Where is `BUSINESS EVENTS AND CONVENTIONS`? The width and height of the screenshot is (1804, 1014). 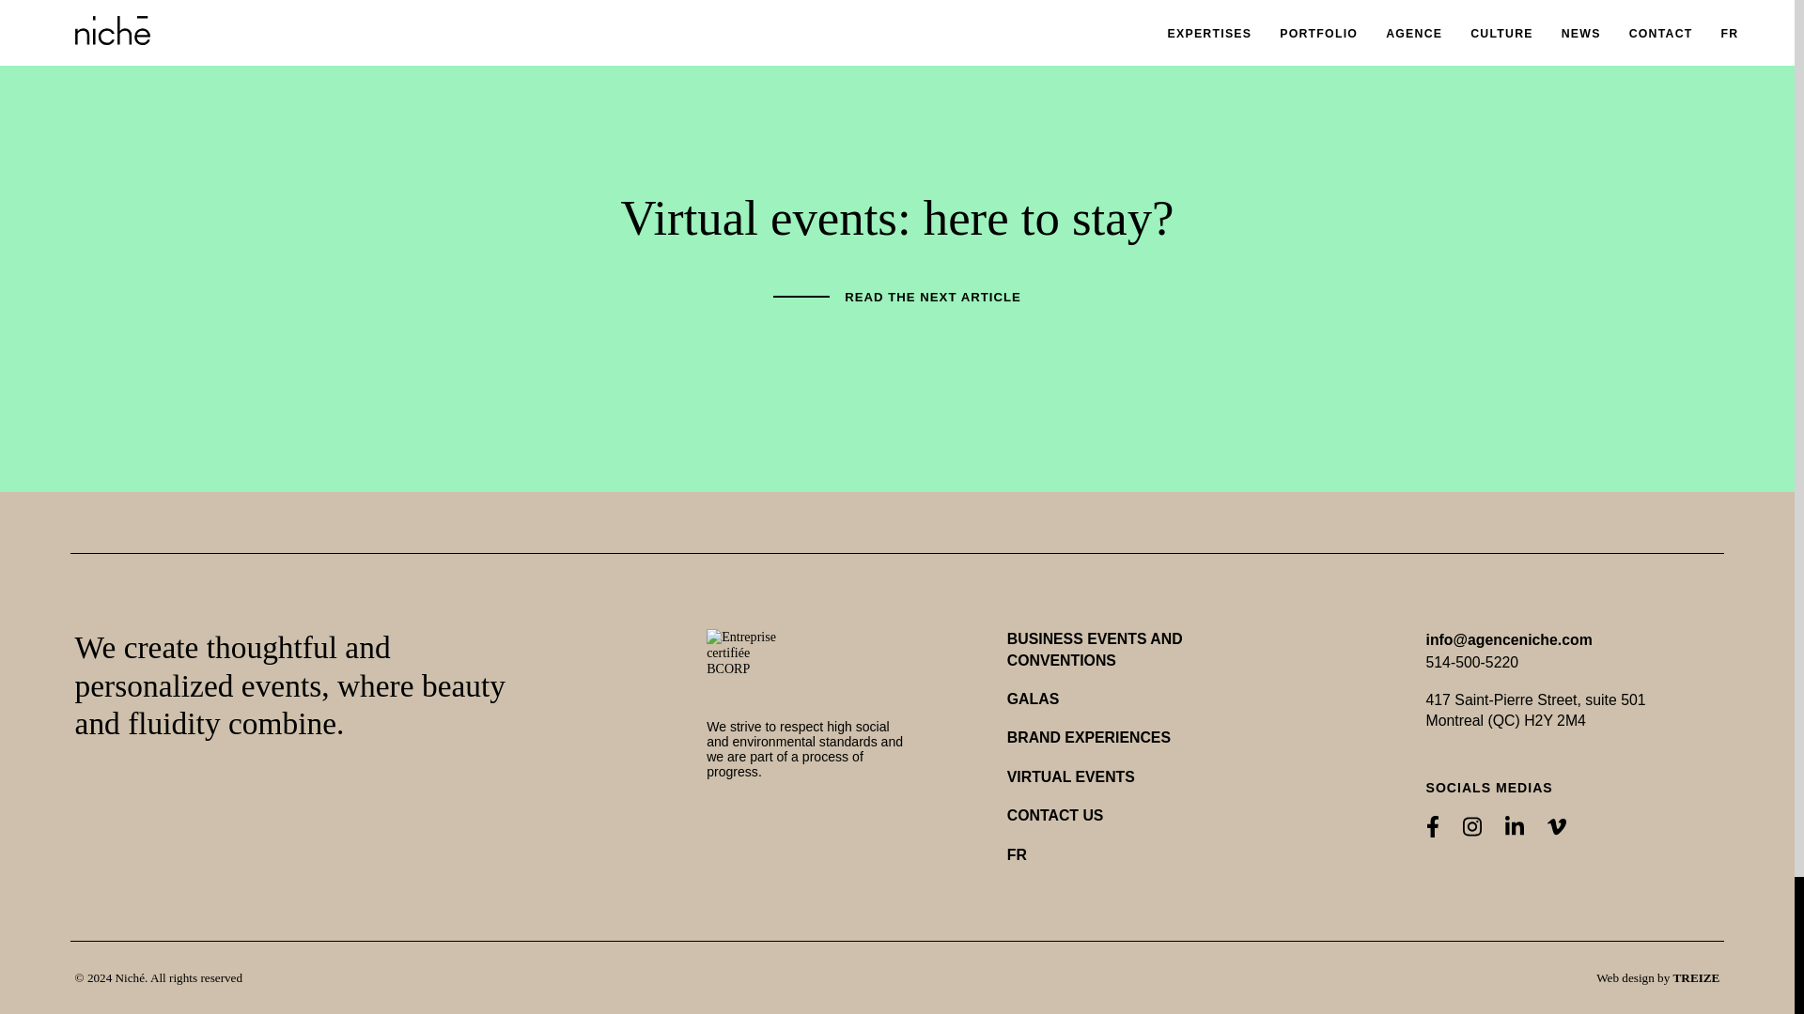 BUSINESS EVENTS AND CONVENTIONS is located at coordinates (1129, 649).